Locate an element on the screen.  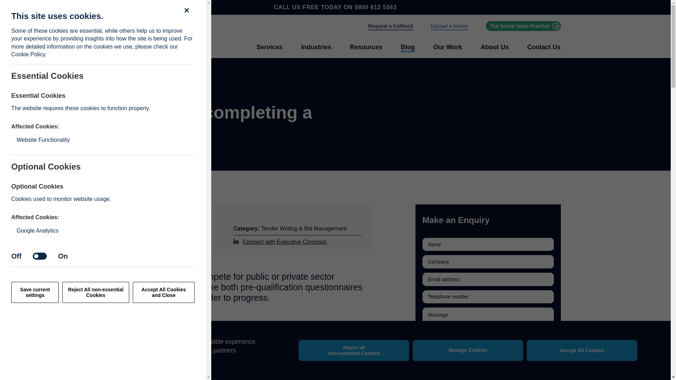
The Social Value Practice is located at coordinates (523, 26).